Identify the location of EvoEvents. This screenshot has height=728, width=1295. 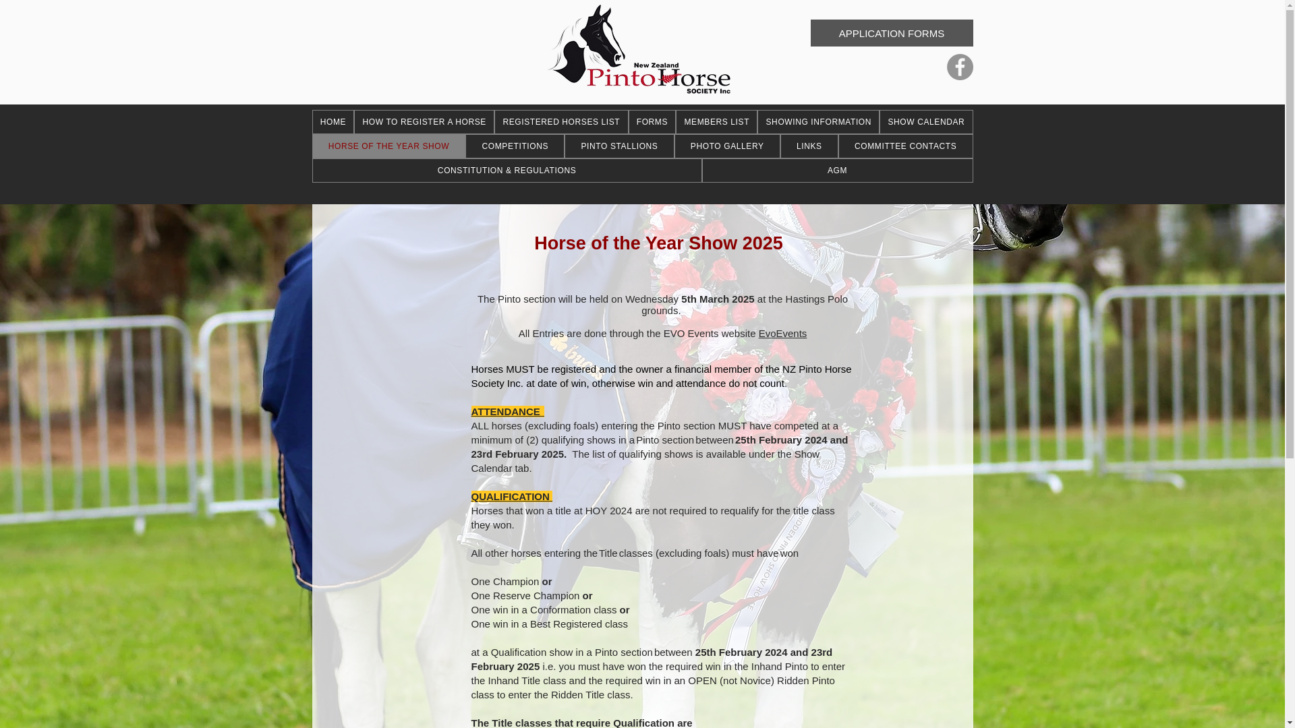
(782, 333).